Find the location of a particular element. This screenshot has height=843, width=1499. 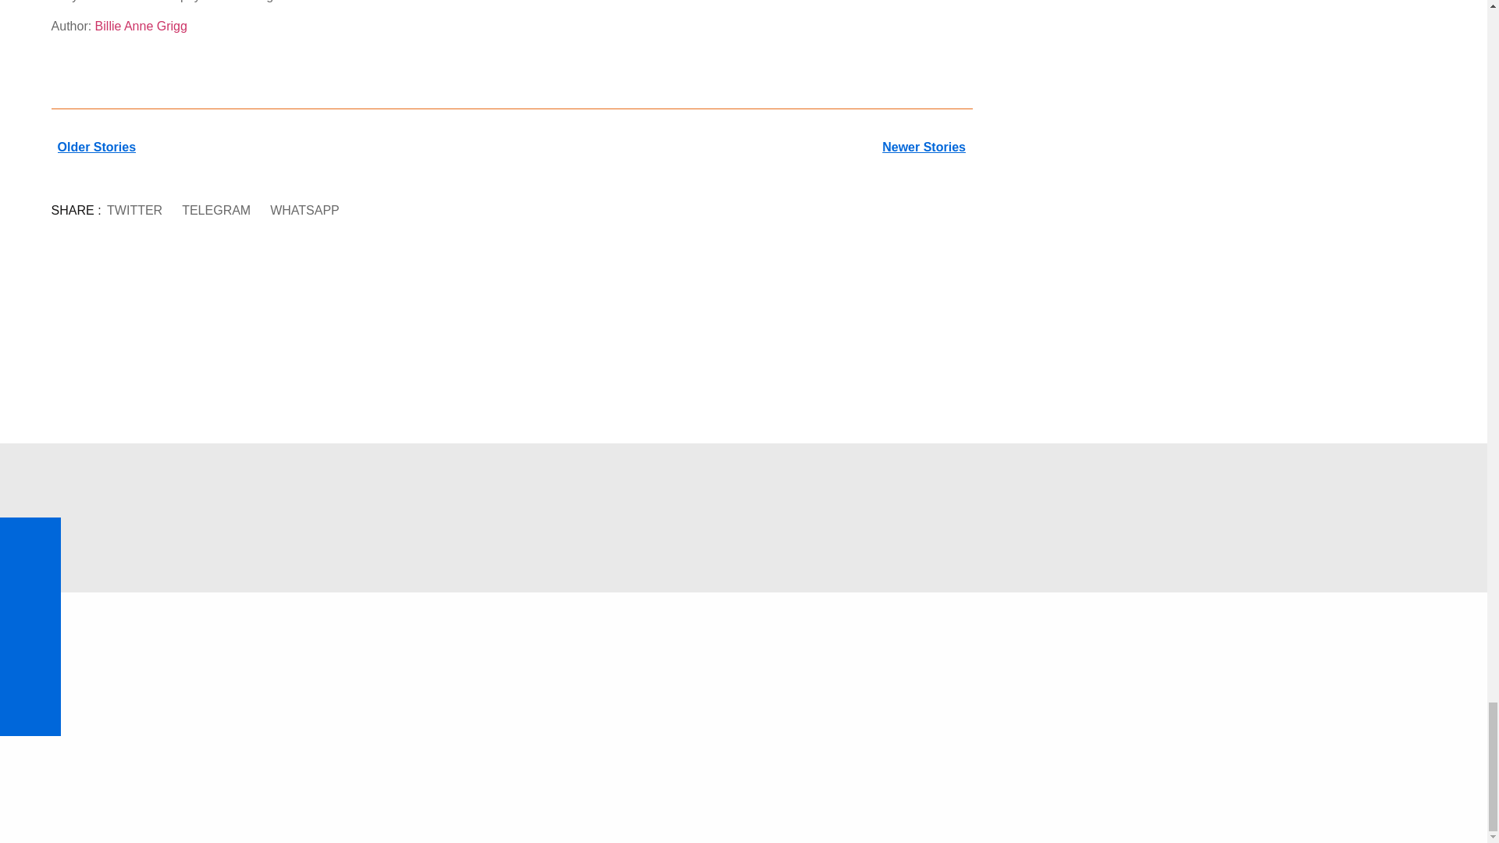

Newer Stories is located at coordinates (741, 147).